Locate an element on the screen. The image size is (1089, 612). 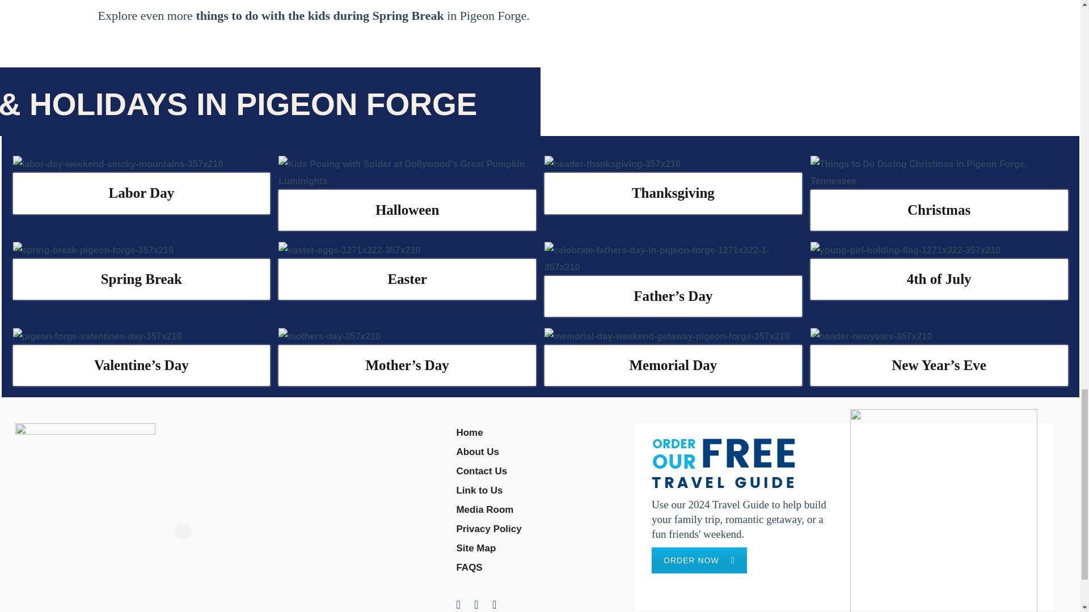
young-girl-holding-flag-1271x322-357x210 is located at coordinates (905, 250).